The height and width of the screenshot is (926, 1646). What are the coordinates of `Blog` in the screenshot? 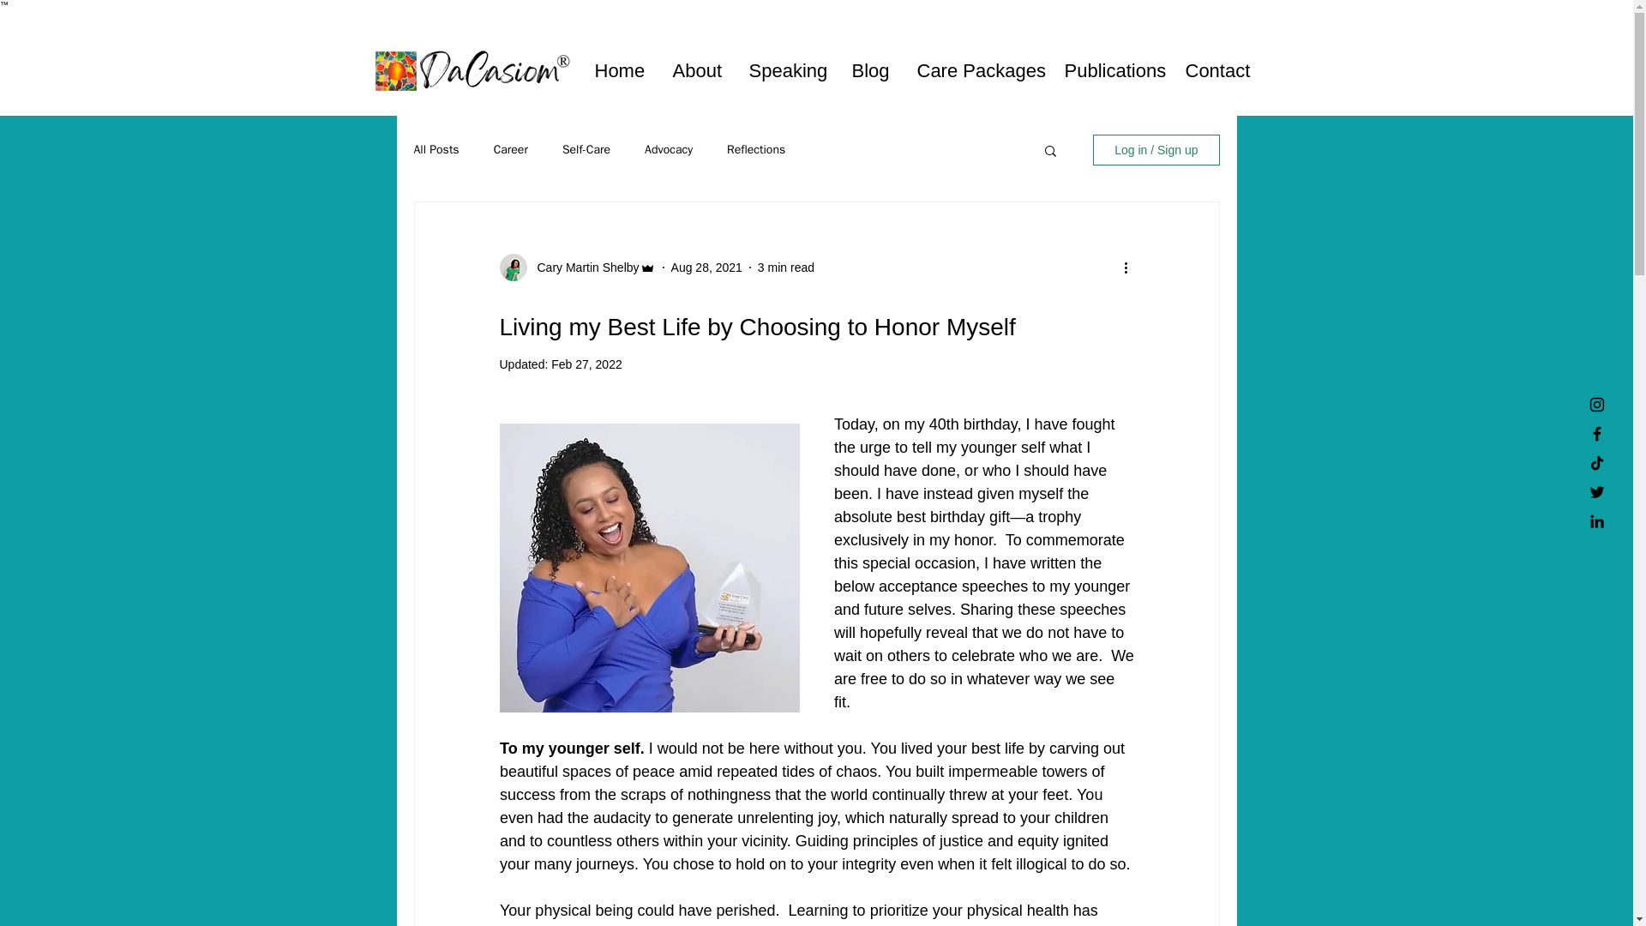 It's located at (871, 70).